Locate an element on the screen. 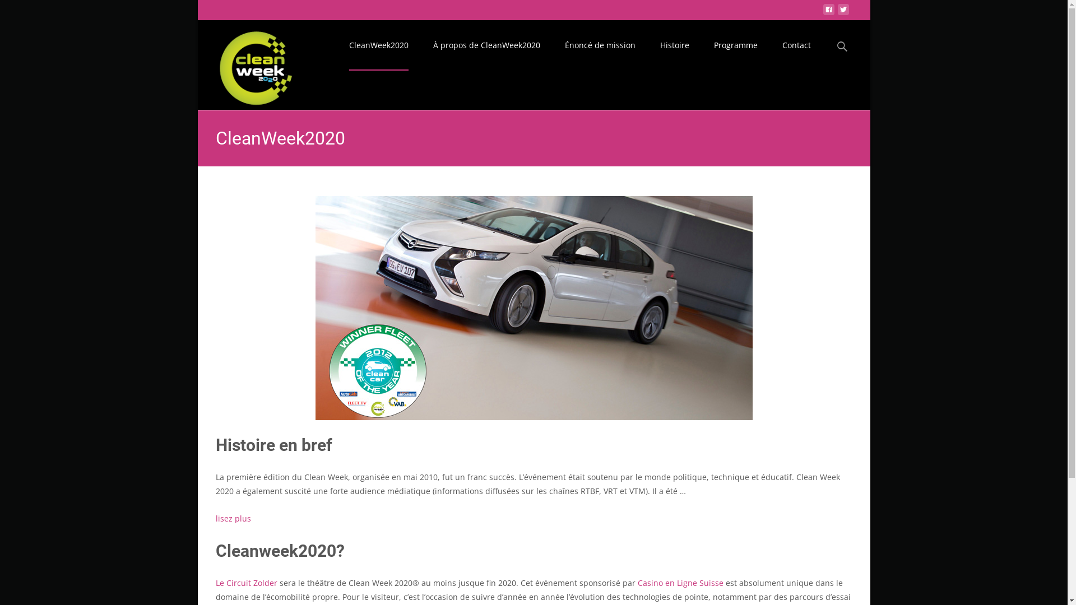 The width and height of the screenshot is (1076, 605). Programme is located at coordinates (736, 45).